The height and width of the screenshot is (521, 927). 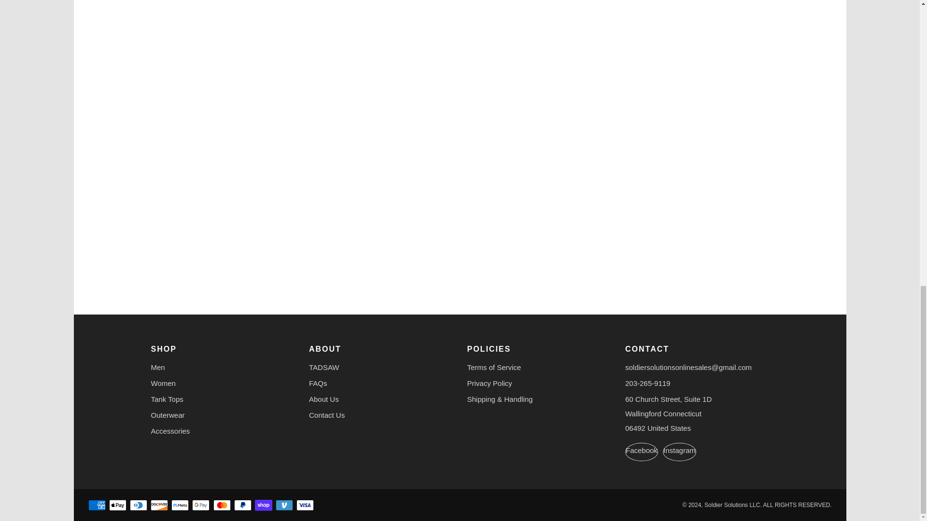 What do you see at coordinates (159, 506) in the screenshot?
I see `Discover` at bounding box center [159, 506].